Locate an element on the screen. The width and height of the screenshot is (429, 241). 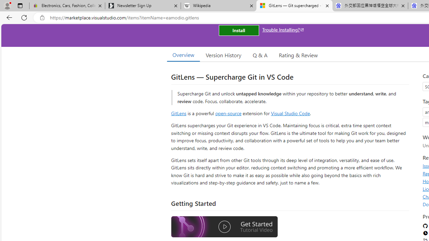
Rating & Review is located at coordinates (298, 55).